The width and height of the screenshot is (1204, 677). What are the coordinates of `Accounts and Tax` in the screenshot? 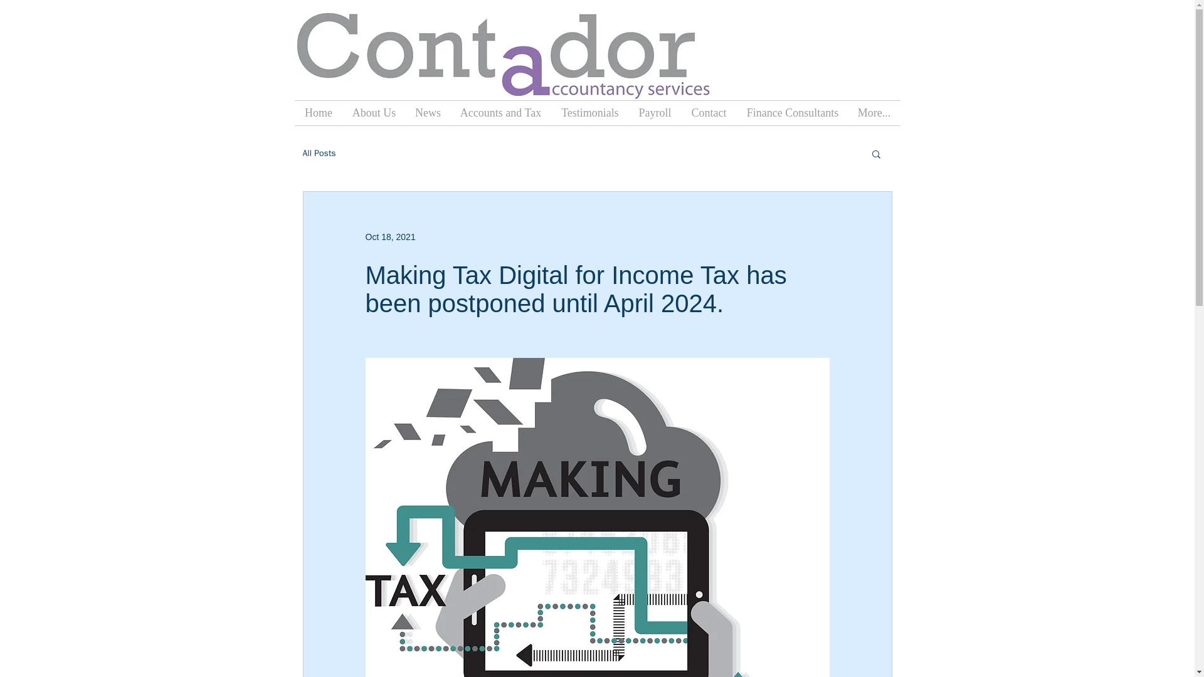 It's located at (500, 113).